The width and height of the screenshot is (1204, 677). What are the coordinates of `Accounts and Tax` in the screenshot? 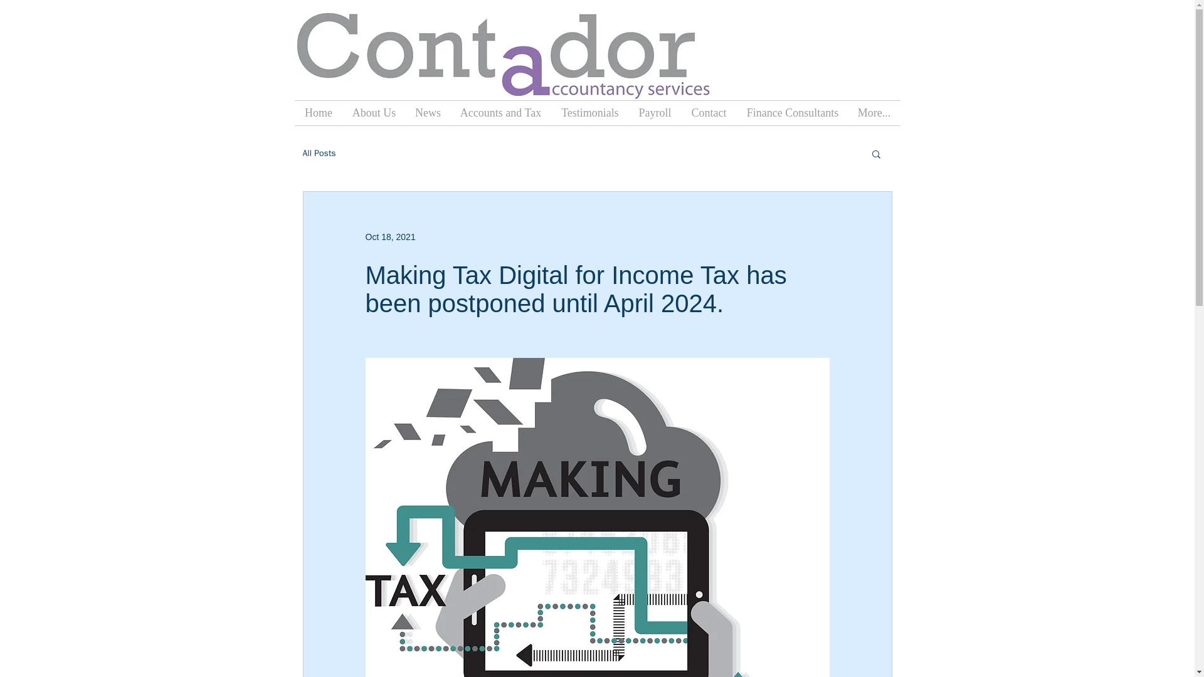 It's located at (500, 113).